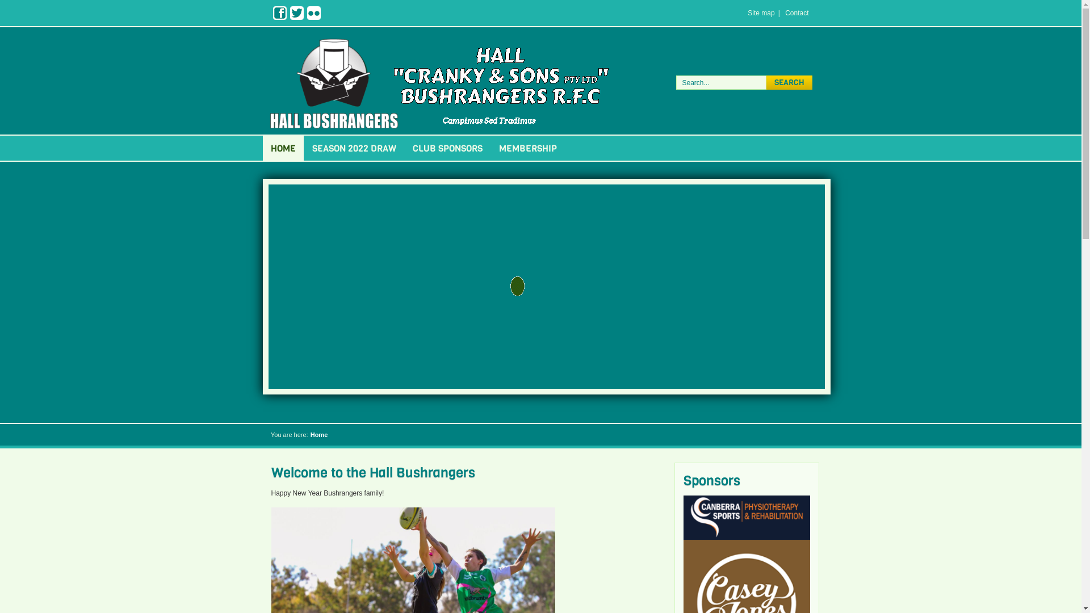 This screenshot has height=613, width=1090. What do you see at coordinates (747, 538) in the screenshot?
I see `Canberra sports physiotherapy and rehabilitation` at bounding box center [747, 538].